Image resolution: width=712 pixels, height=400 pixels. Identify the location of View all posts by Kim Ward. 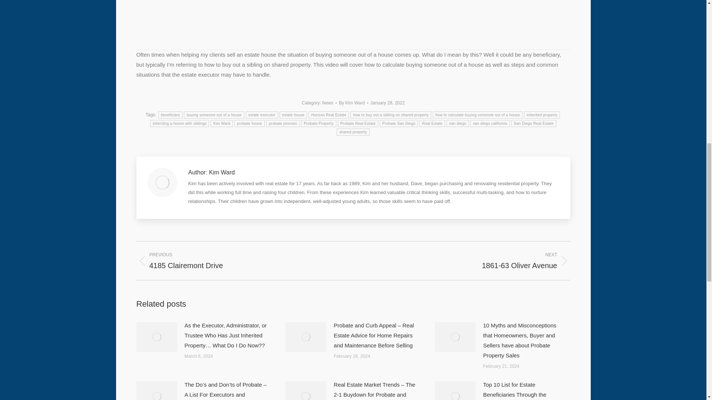
(353, 103).